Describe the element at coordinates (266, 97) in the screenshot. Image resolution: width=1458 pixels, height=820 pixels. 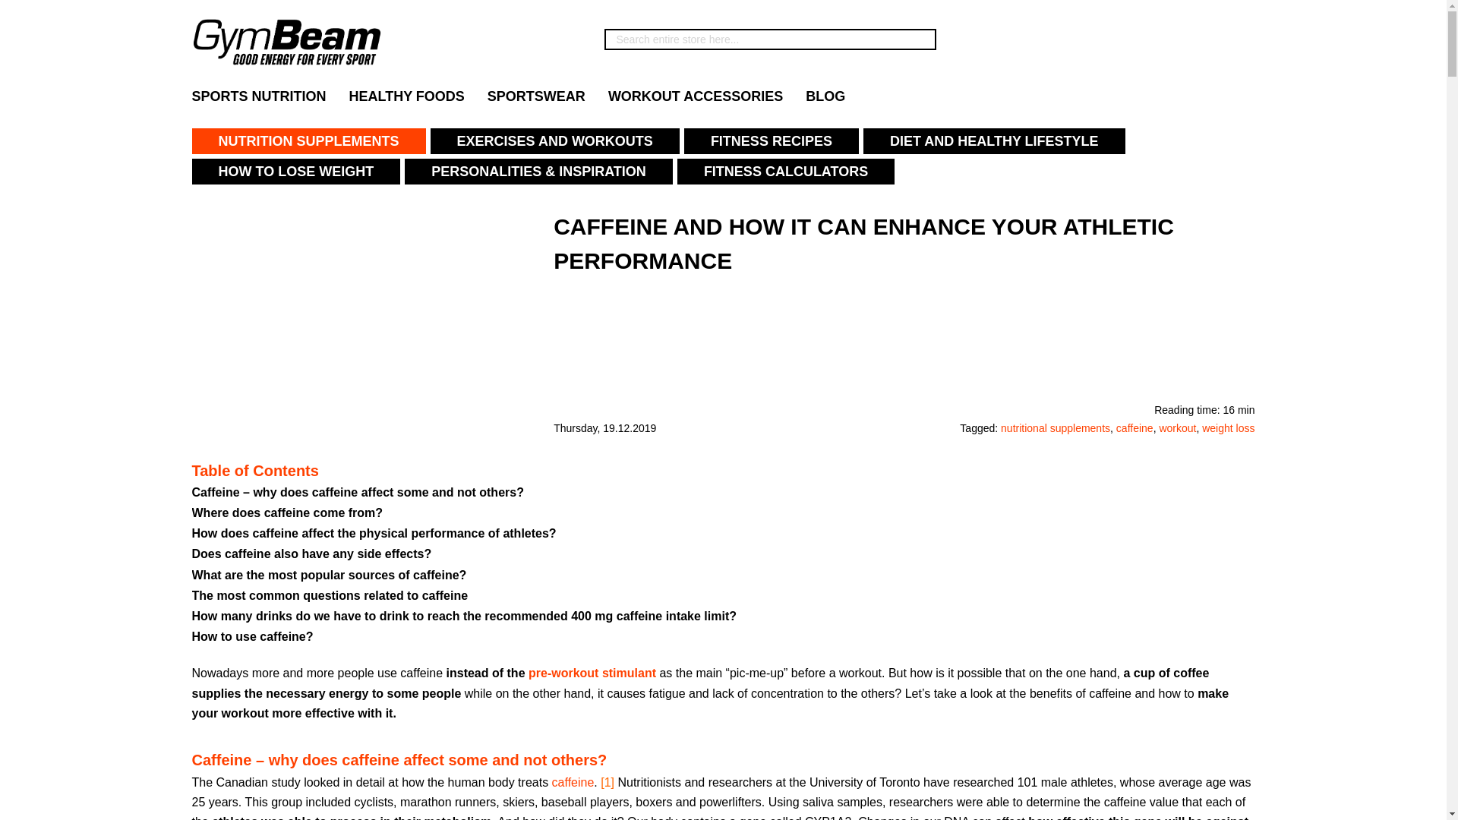
I see `SPORTS NUTRITION` at that location.